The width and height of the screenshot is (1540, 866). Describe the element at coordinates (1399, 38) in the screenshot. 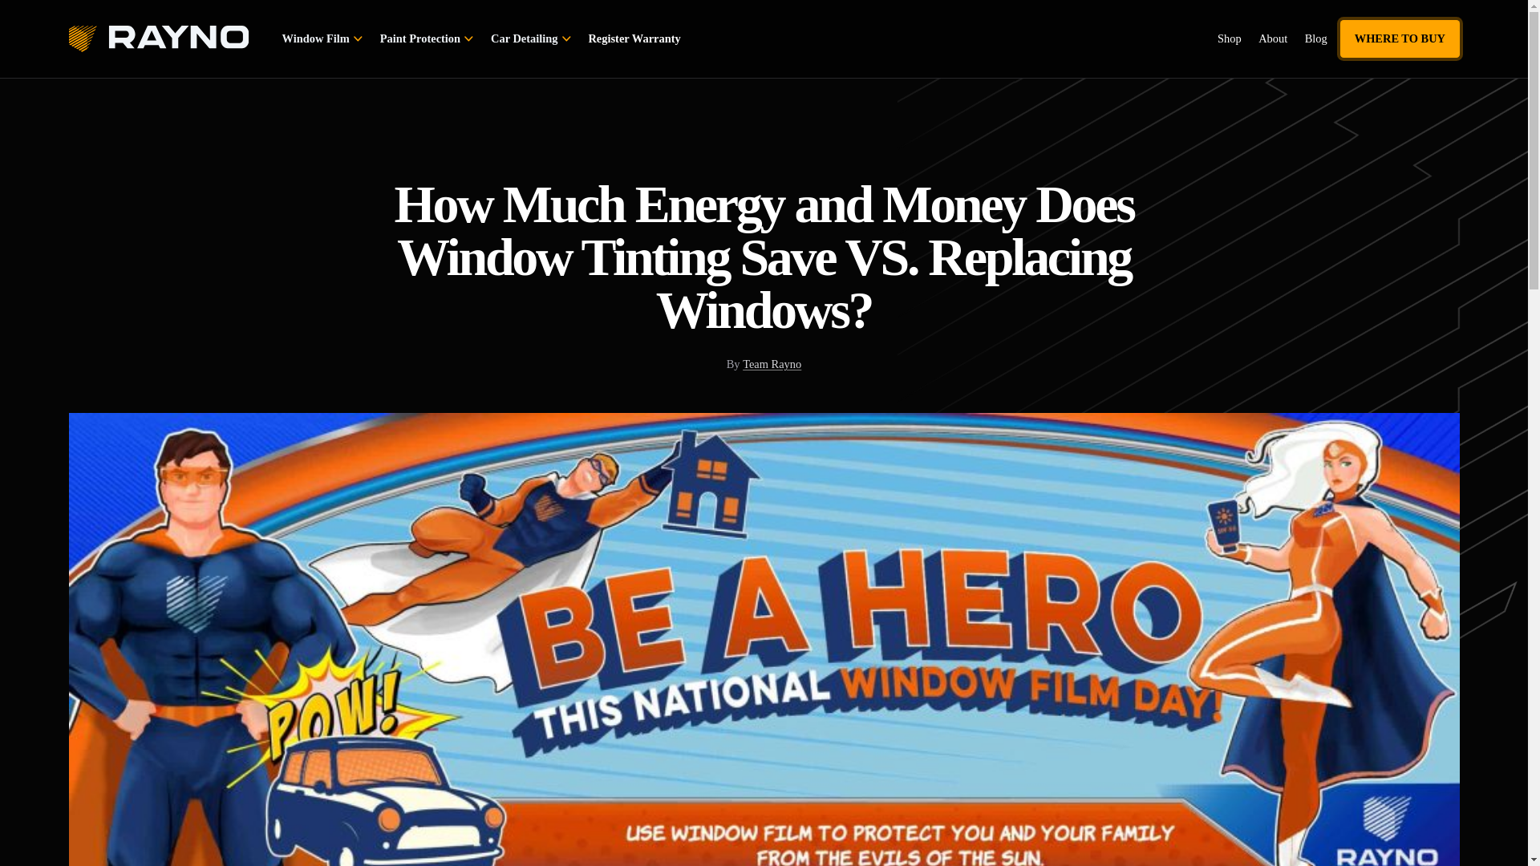

I see `WHERE TO BUY` at that location.